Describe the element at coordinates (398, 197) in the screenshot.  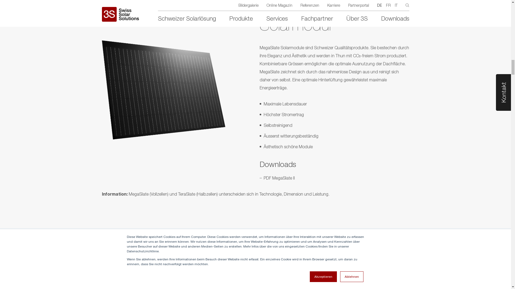
I see `seit 2001` at that location.